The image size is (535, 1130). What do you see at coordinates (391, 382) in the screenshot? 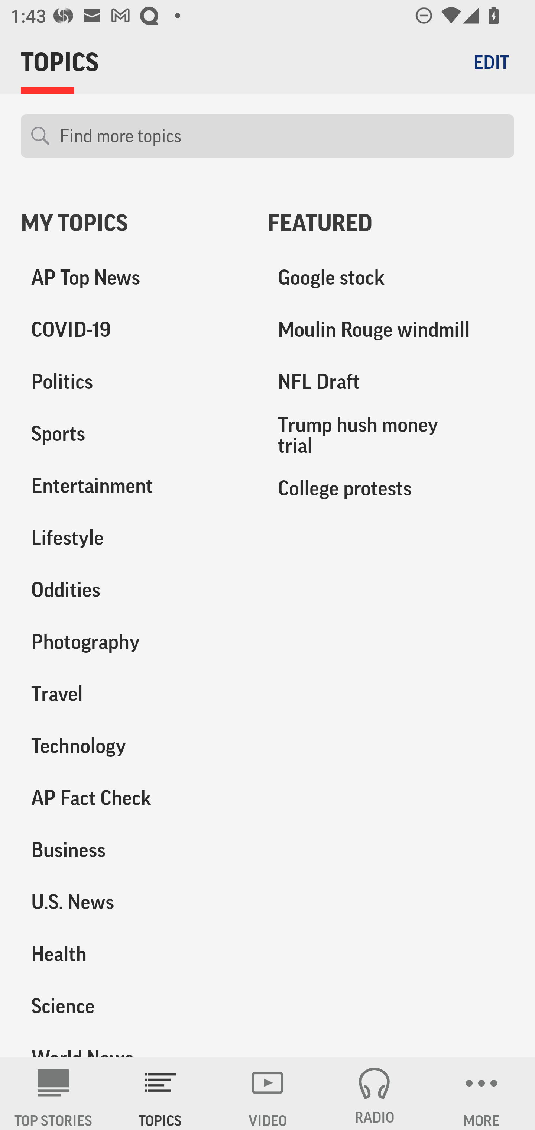
I see `NFL Draft` at bounding box center [391, 382].